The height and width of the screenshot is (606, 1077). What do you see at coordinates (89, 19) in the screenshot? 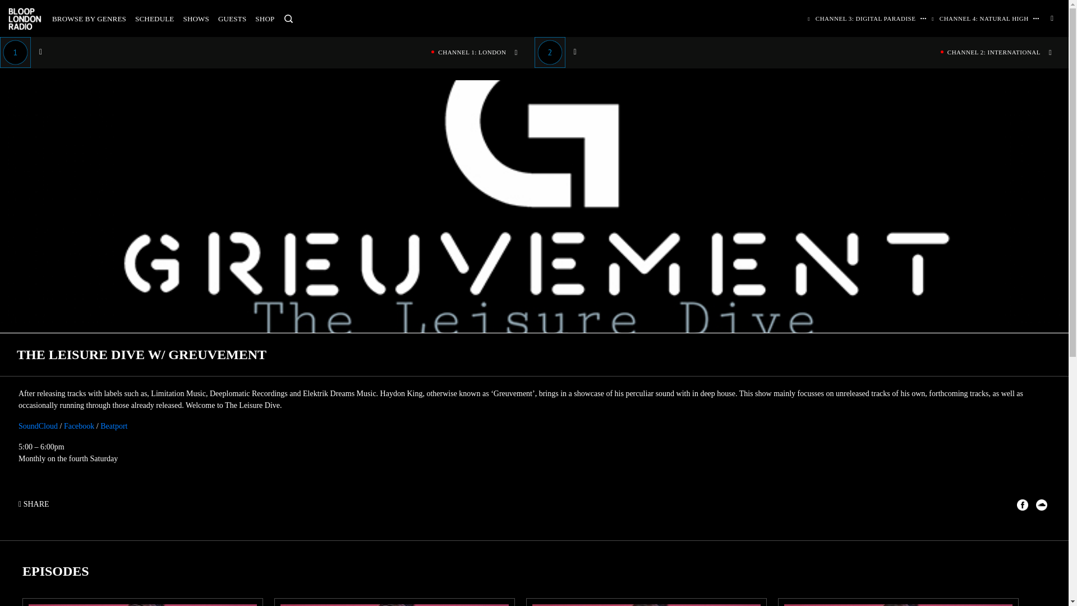
I see `BROWSE BY GENRES` at bounding box center [89, 19].